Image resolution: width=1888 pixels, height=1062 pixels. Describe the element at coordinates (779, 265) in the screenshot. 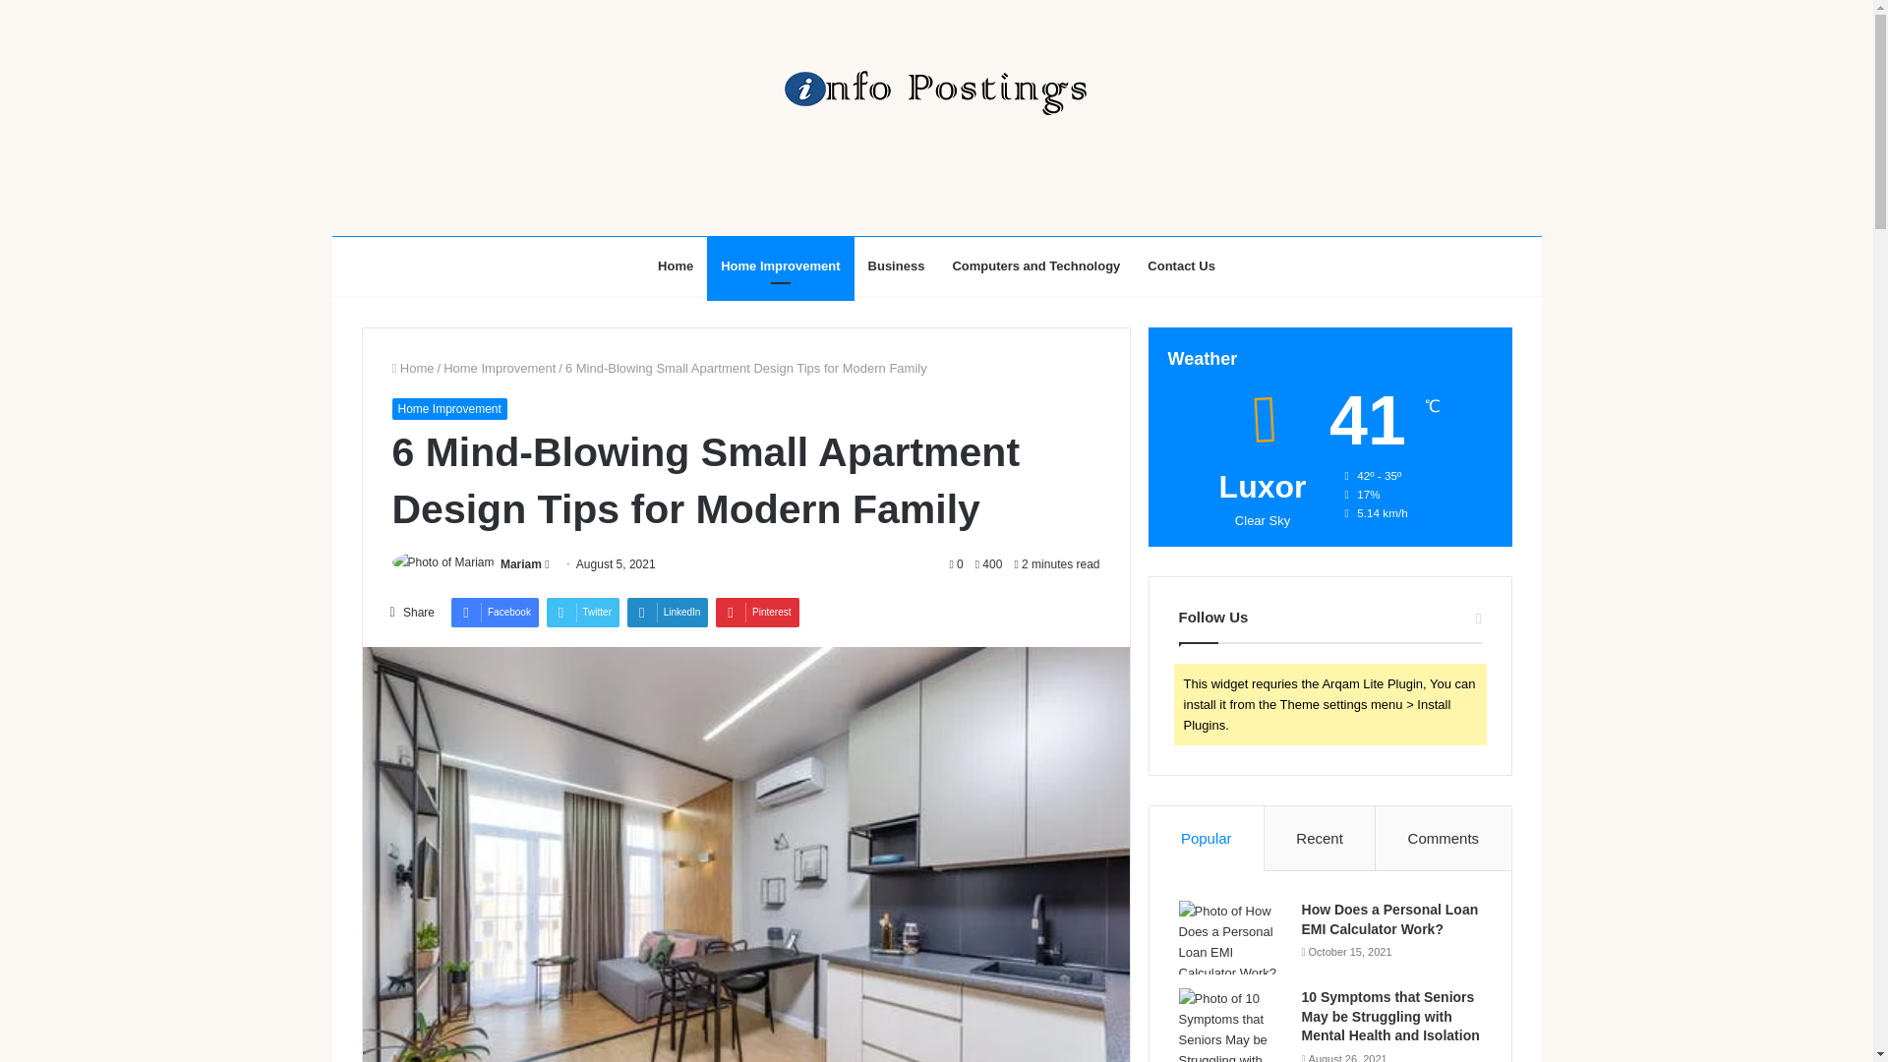

I see `Home Improvement` at that location.